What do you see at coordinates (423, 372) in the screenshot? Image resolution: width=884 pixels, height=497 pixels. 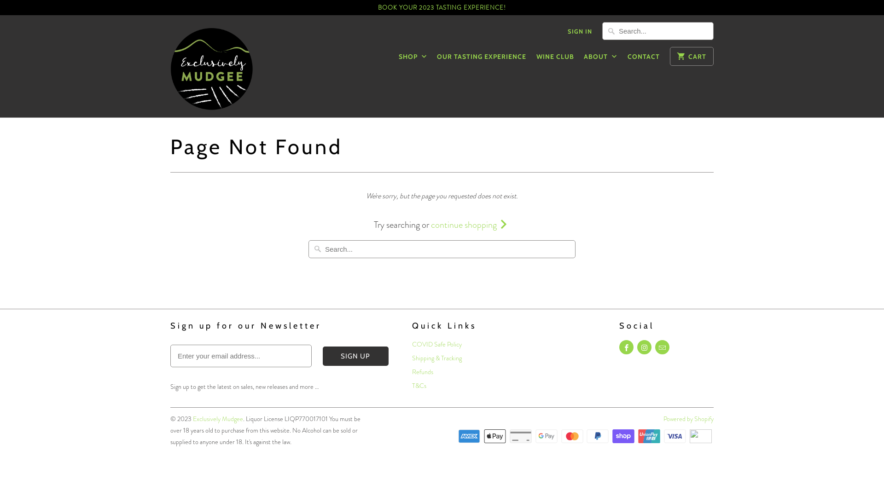 I see `Refunds` at bounding box center [423, 372].